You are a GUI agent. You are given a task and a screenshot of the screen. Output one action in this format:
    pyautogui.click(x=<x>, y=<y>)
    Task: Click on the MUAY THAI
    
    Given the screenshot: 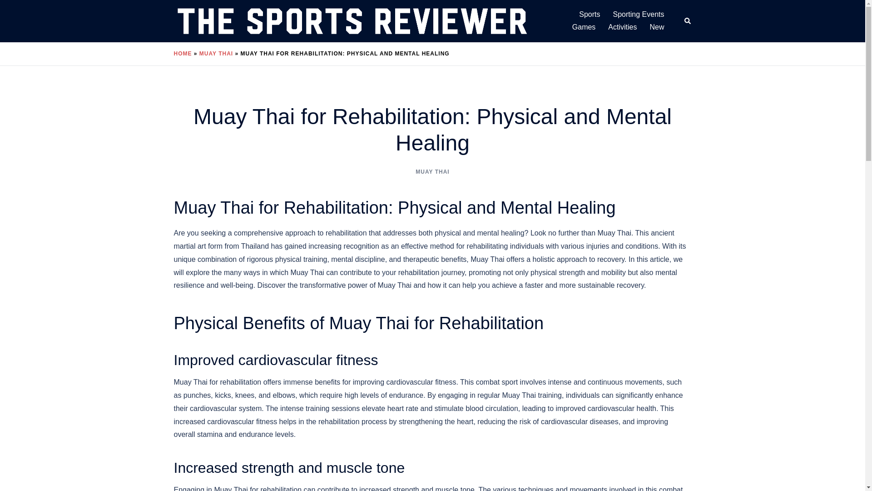 What is the action you would take?
    pyautogui.click(x=432, y=172)
    